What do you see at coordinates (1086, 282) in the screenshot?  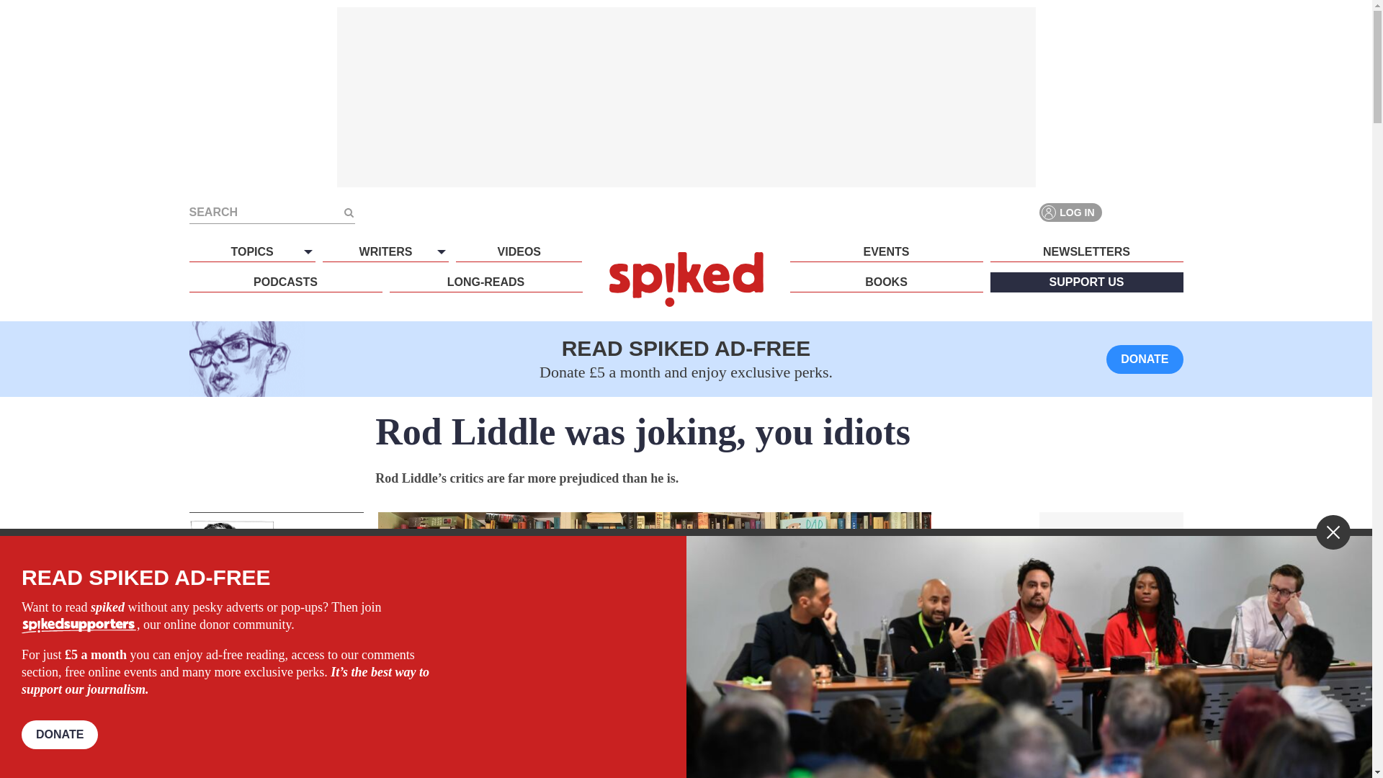 I see `SUPPORT US` at bounding box center [1086, 282].